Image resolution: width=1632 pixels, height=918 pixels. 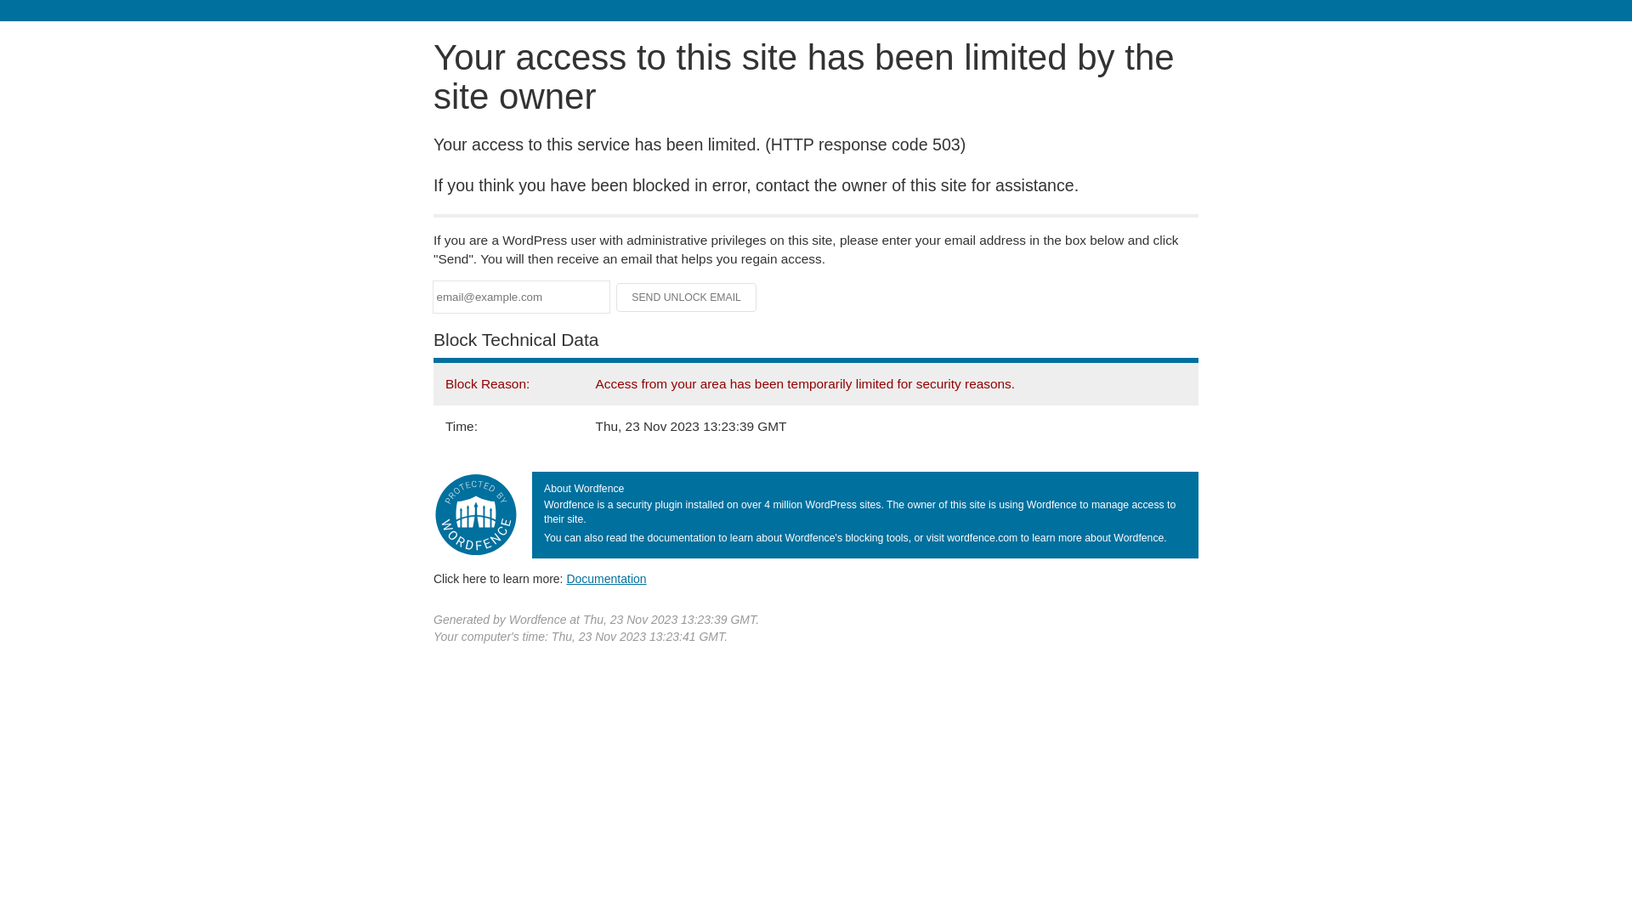 What do you see at coordinates (687, 297) in the screenshot?
I see `Send Unlock Email` at bounding box center [687, 297].